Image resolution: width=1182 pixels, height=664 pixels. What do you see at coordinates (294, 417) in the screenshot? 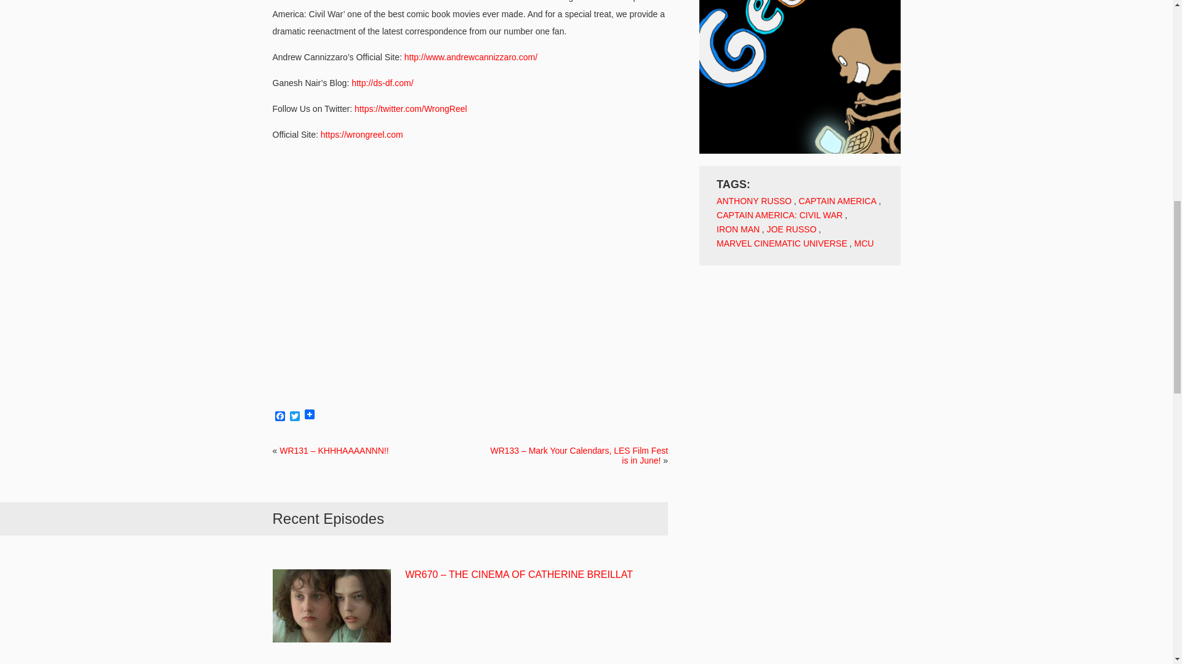
I see `Twitter` at bounding box center [294, 417].